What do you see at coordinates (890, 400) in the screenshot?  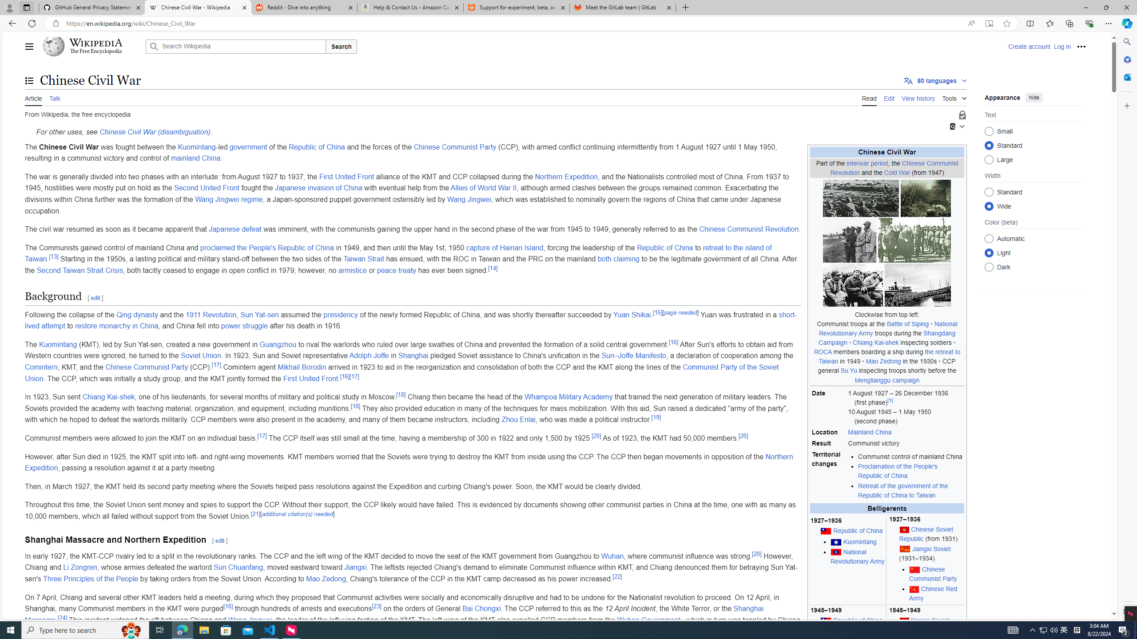 I see `[1]` at bounding box center [890, 400].